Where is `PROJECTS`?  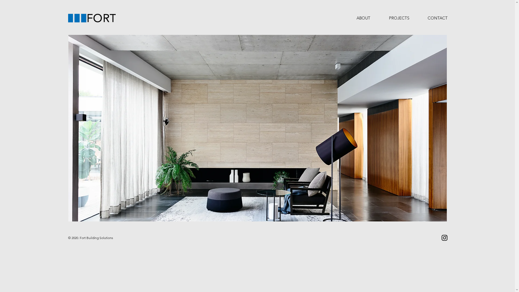 PROJECTS is located at coordinates (399, 18).